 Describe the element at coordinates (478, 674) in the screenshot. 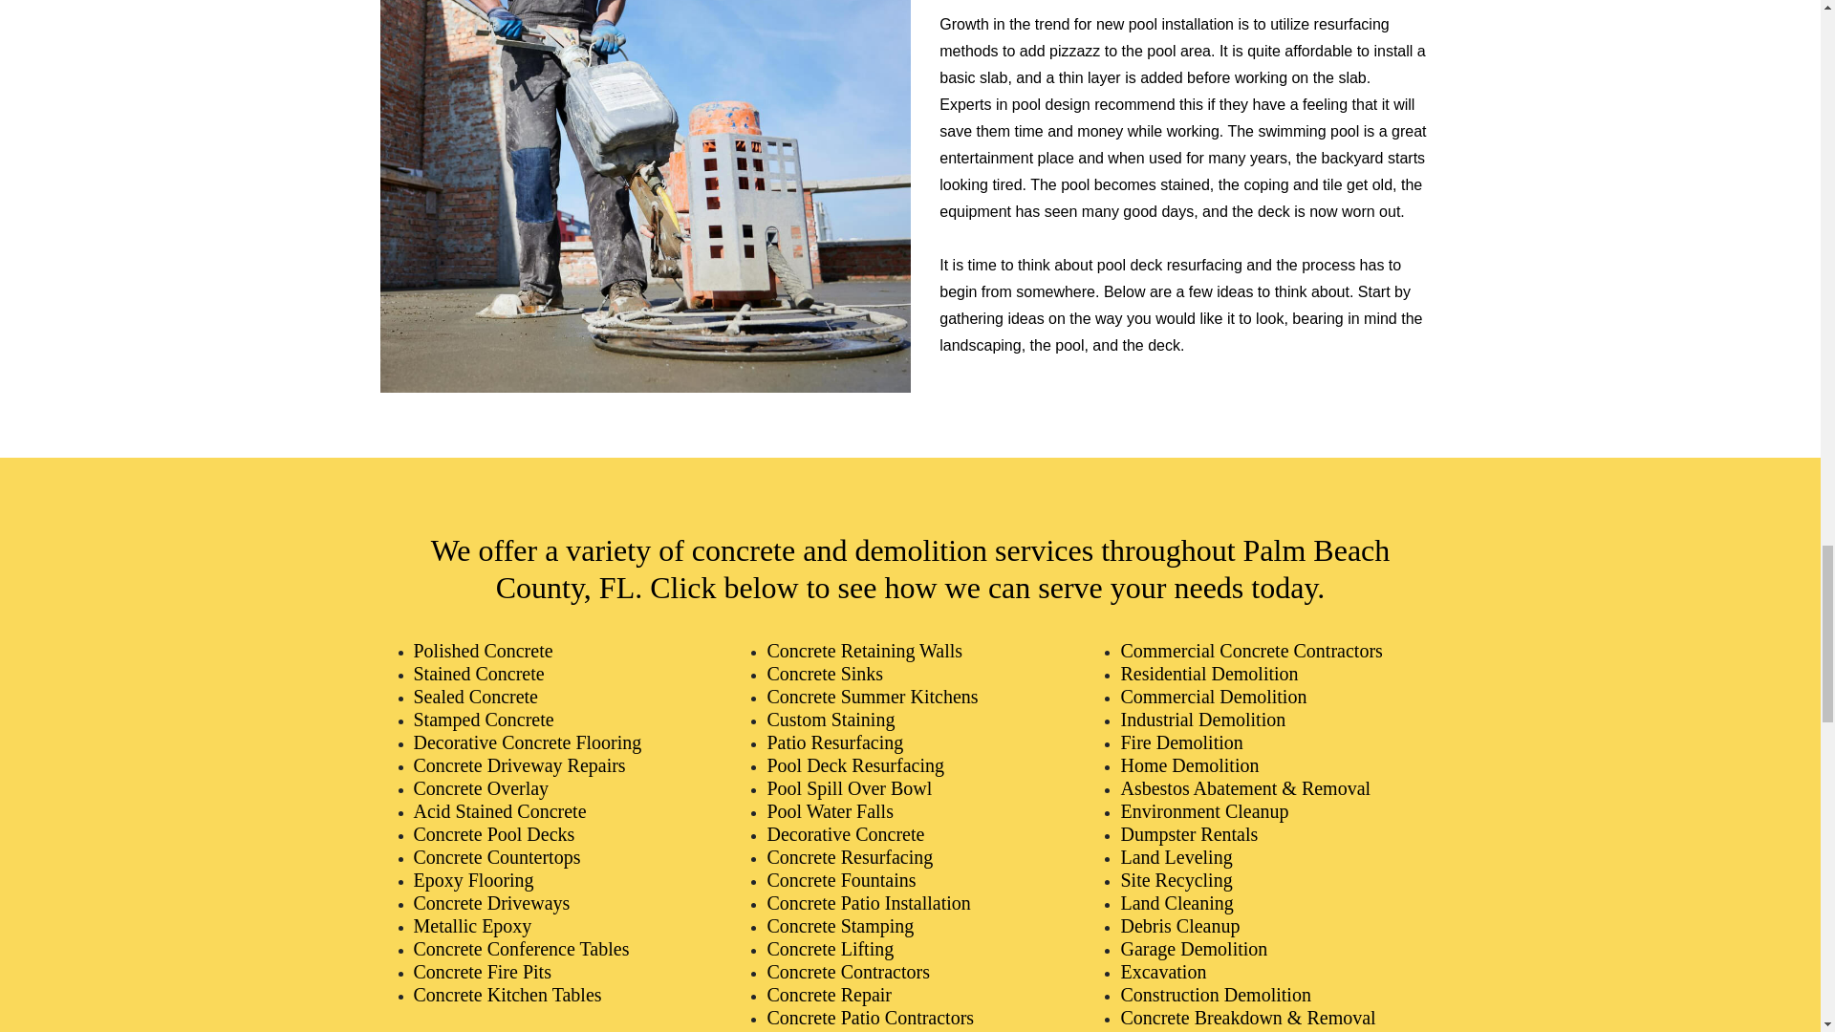

I see `Stained Concrete` at that location.